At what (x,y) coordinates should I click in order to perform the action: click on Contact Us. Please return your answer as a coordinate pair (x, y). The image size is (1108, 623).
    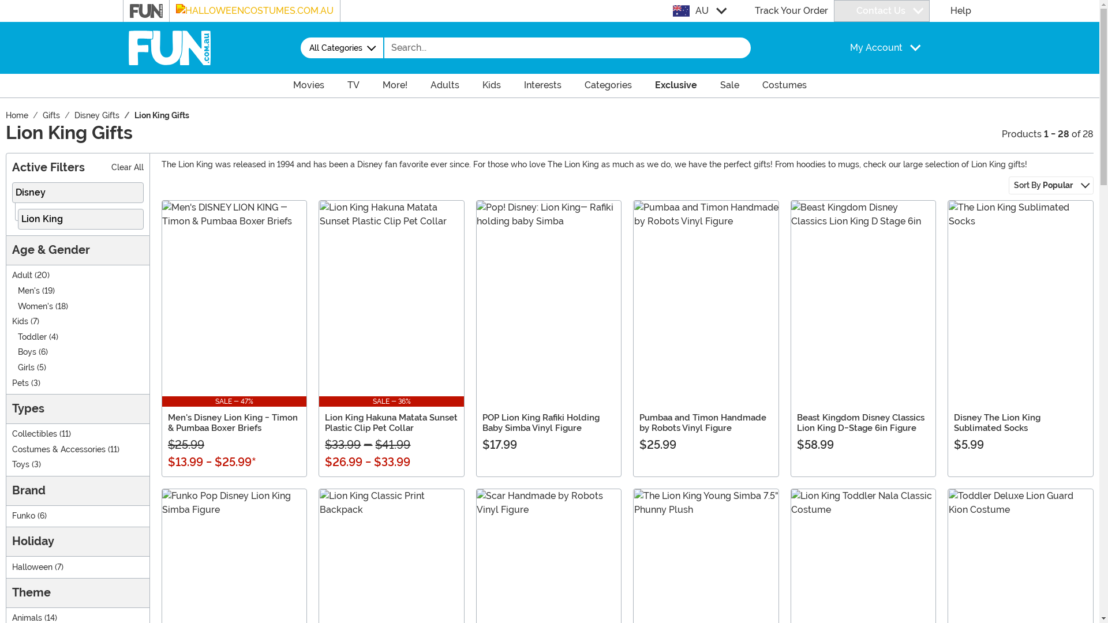
    Looking at the image, I should click on (882, 11).